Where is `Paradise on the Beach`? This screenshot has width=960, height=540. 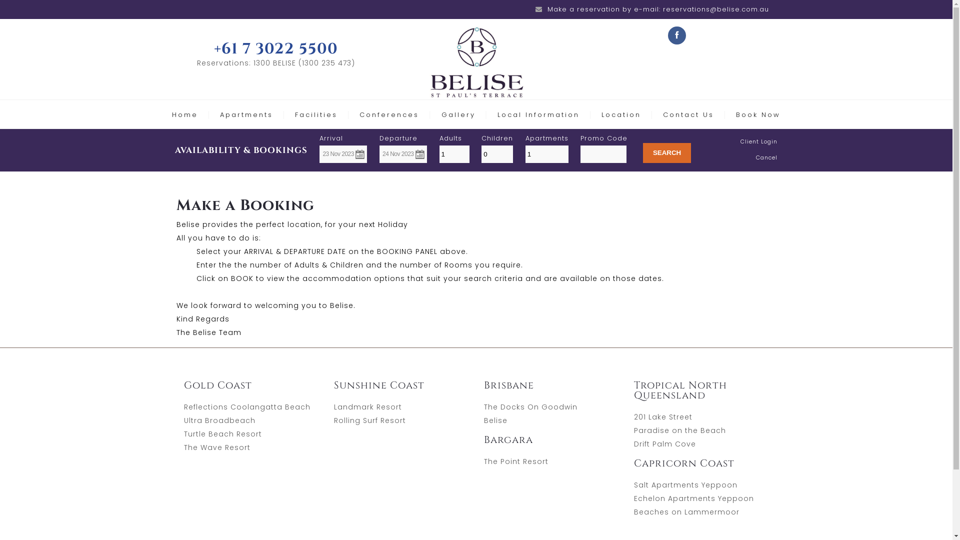 Paradise on the Beach is located at coordinates (680, 430).